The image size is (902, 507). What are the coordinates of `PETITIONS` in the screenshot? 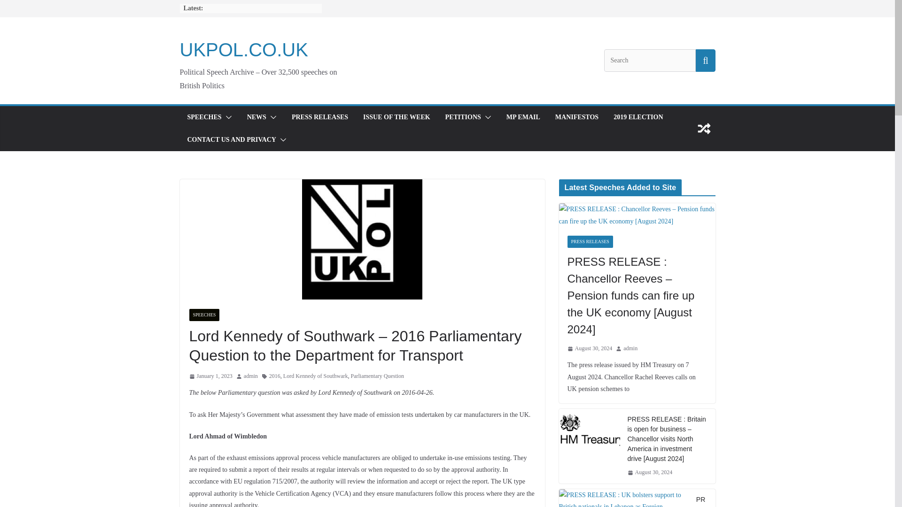 It's located at (463, 117).